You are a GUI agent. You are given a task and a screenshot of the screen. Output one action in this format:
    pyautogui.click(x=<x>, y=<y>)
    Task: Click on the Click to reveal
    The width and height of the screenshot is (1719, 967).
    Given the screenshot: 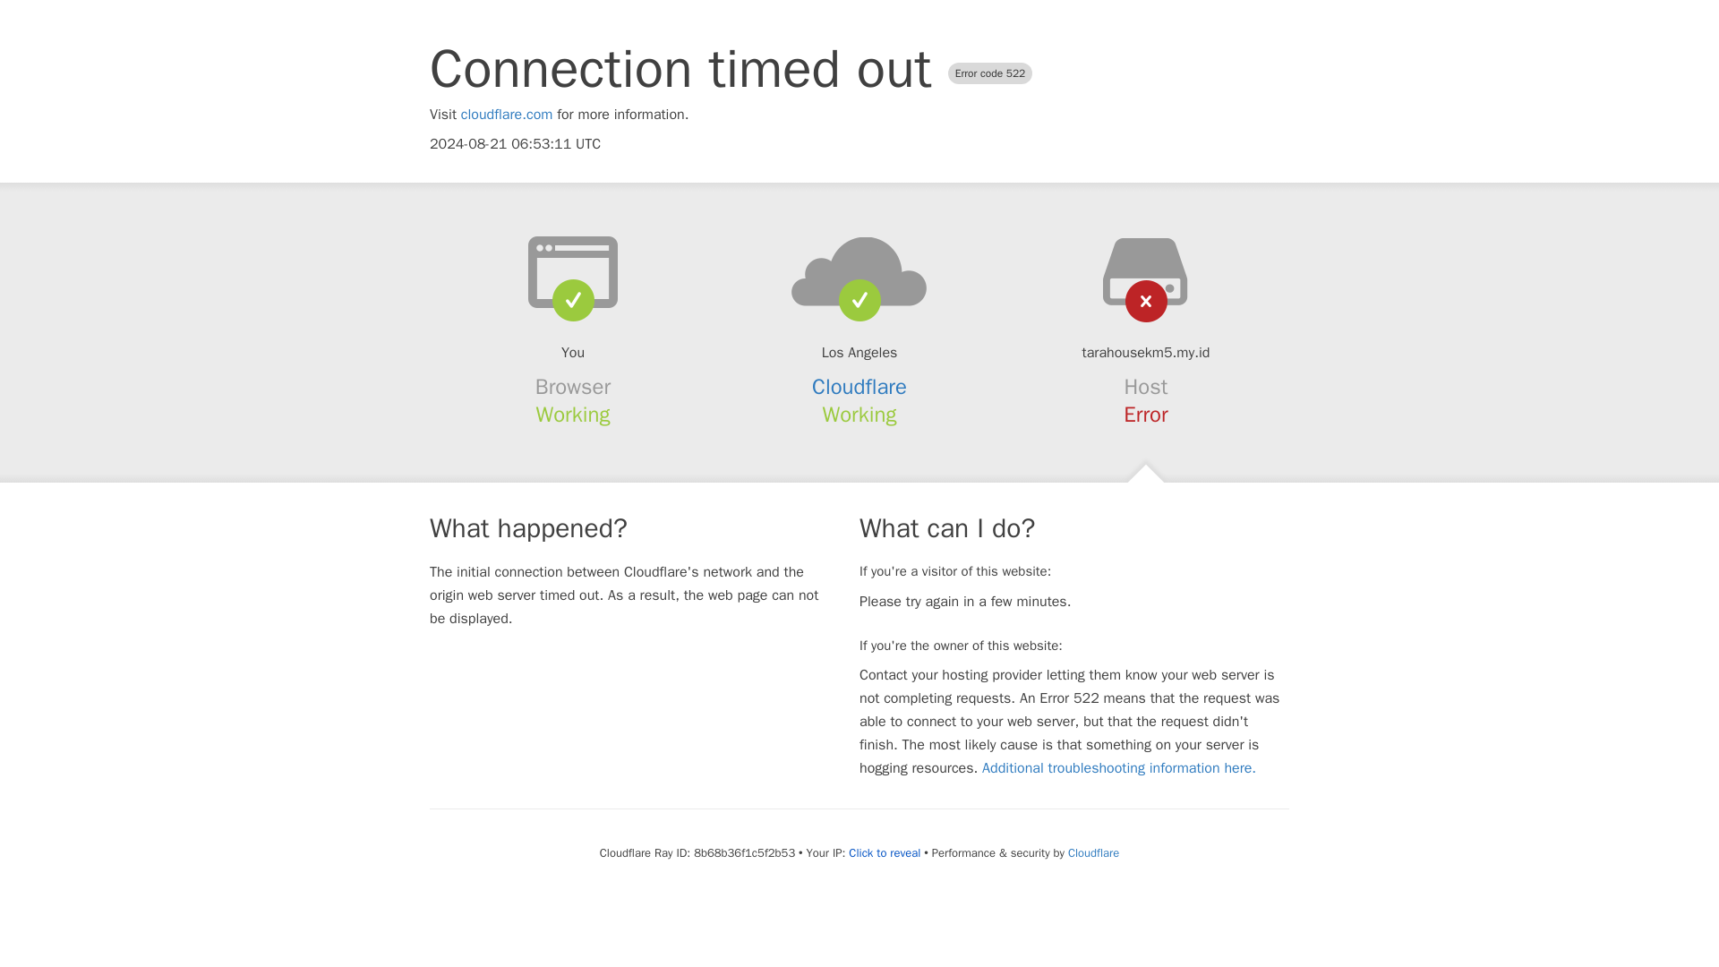 What is the action you would take?
    pyautogui.click(x=885, y=852)
    